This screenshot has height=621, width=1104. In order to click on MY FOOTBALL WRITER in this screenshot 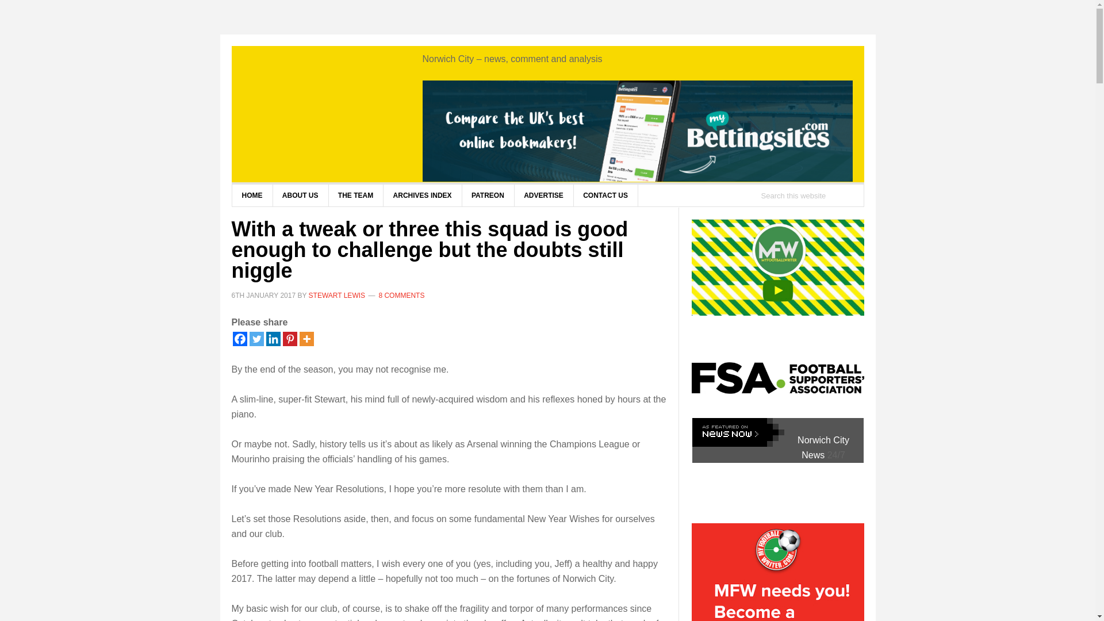, I will do `click(323, 112)`.